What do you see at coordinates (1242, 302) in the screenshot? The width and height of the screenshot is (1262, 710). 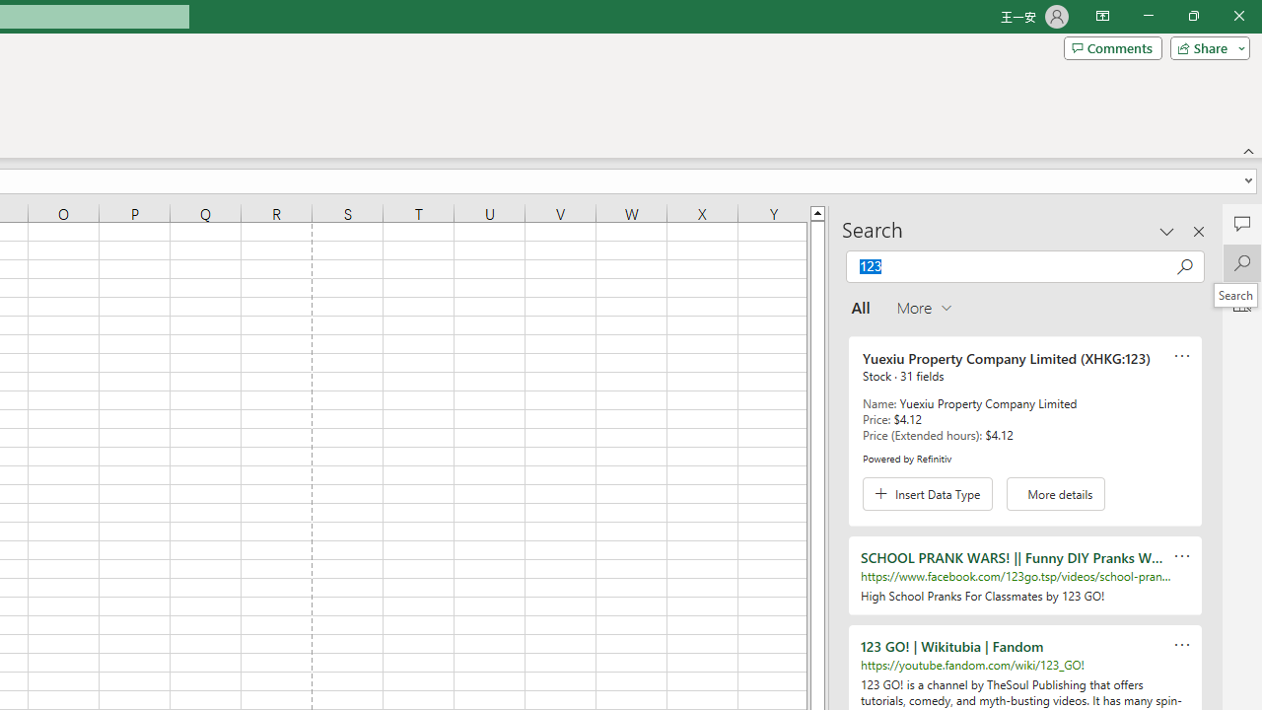 I see `Analyze Data` at bounding box center [1242, 302].